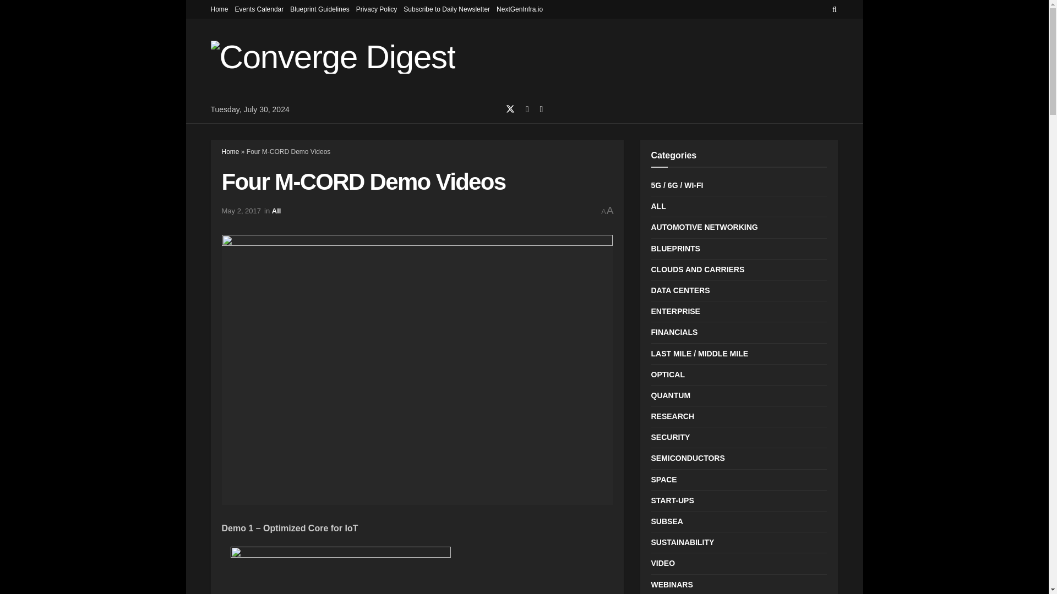 The height and width of the screenshot is (594, 1057). I want to click on Home, so click(230, 151).